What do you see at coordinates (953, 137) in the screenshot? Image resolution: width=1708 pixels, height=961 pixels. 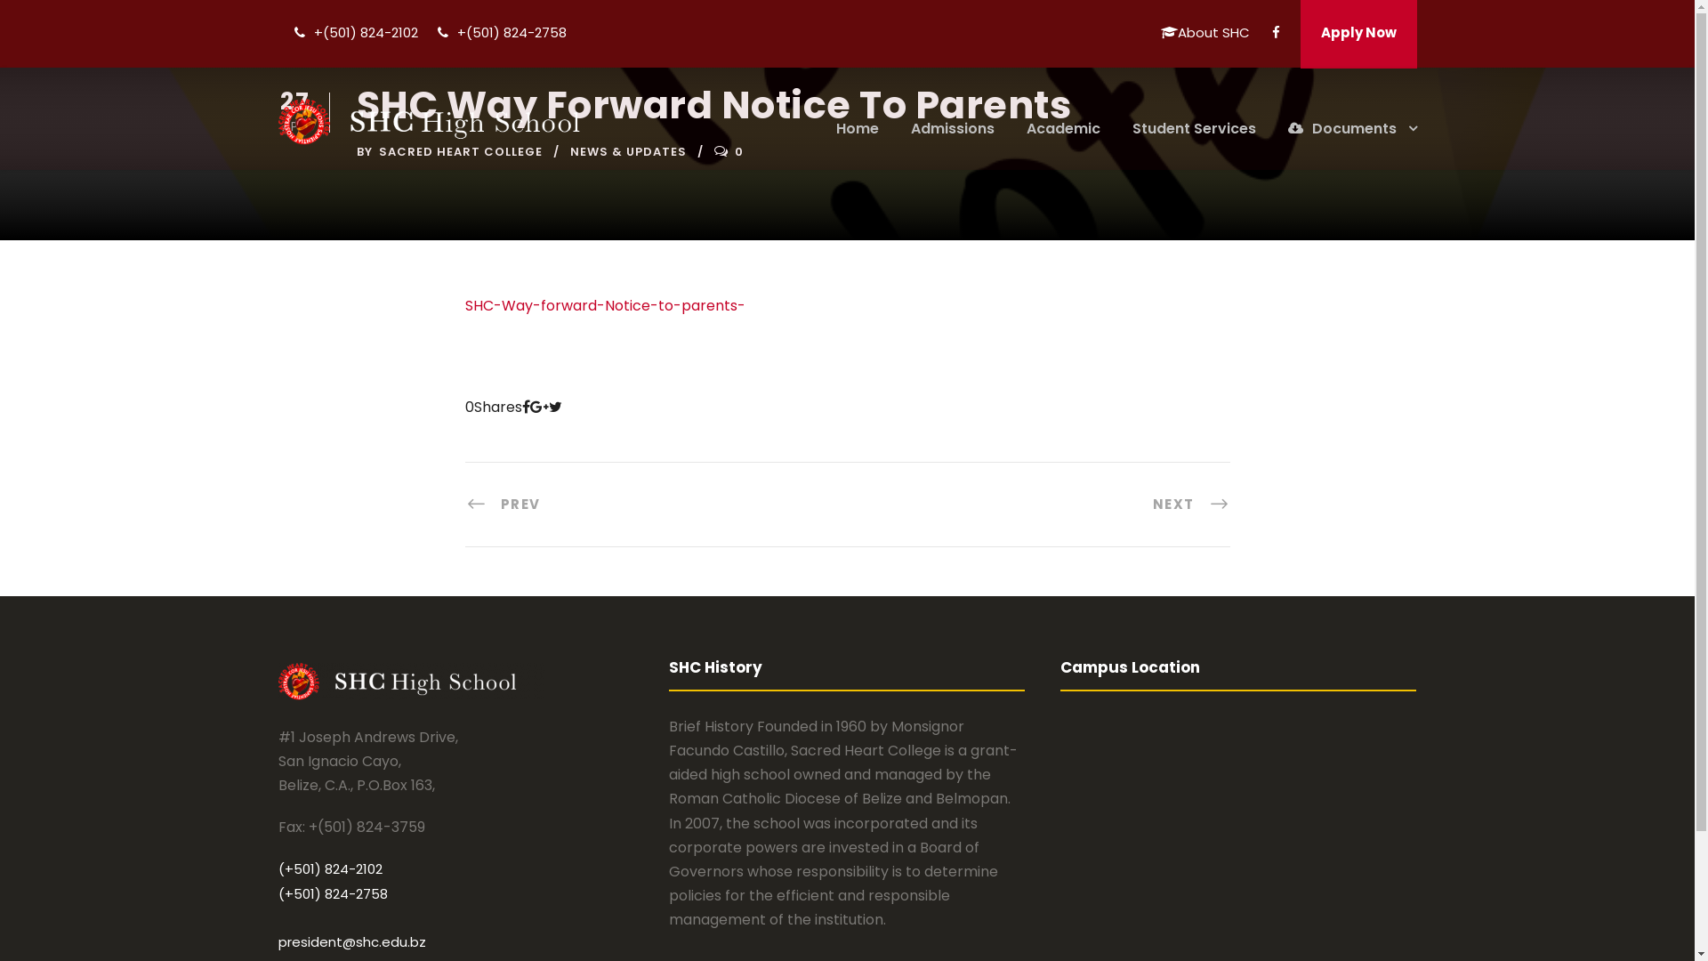 I see `Admissions` at bounding box center [953, 137].